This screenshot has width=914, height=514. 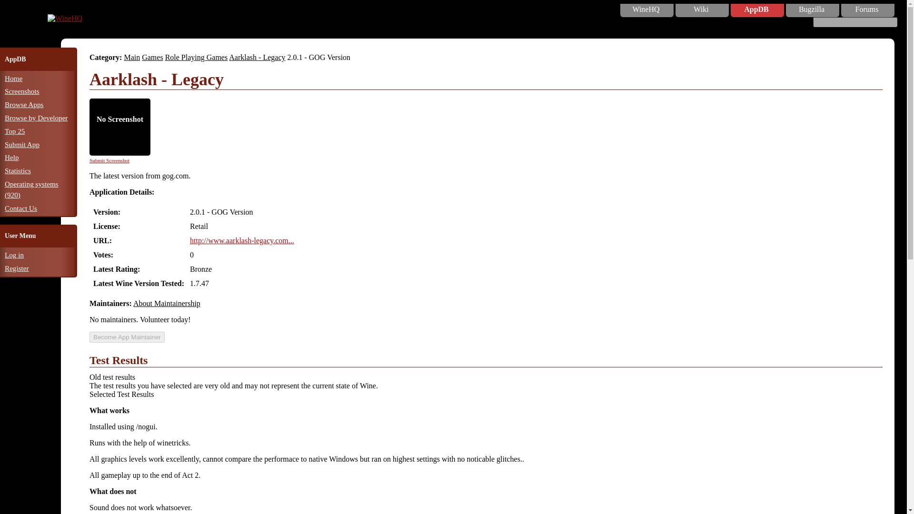 I want to click on Main, so click(x=131, y=57).